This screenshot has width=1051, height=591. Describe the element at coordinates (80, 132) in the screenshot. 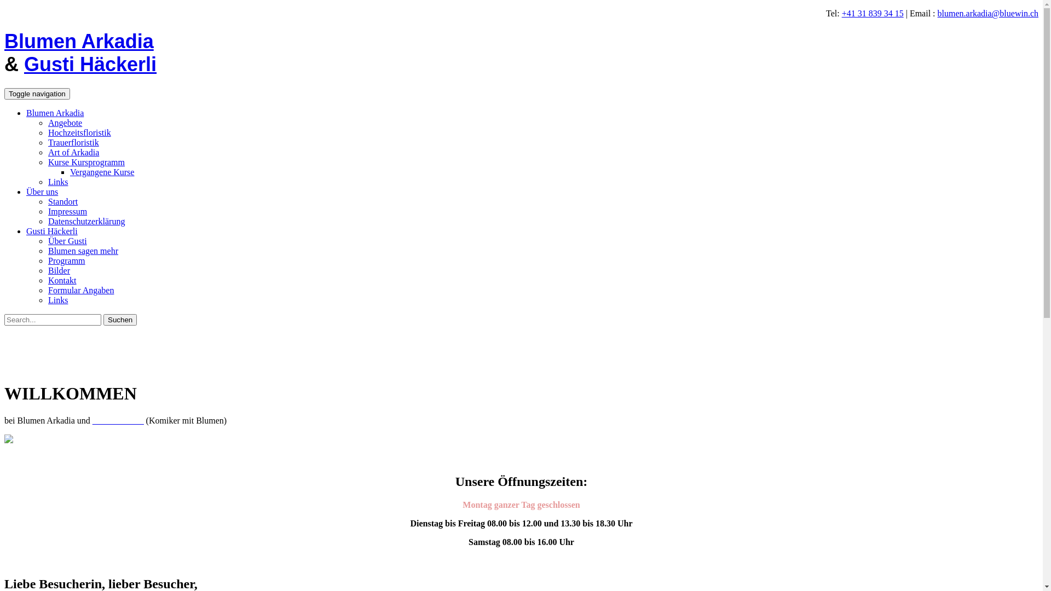

I see `Hochzeitsfloristik` at that location.